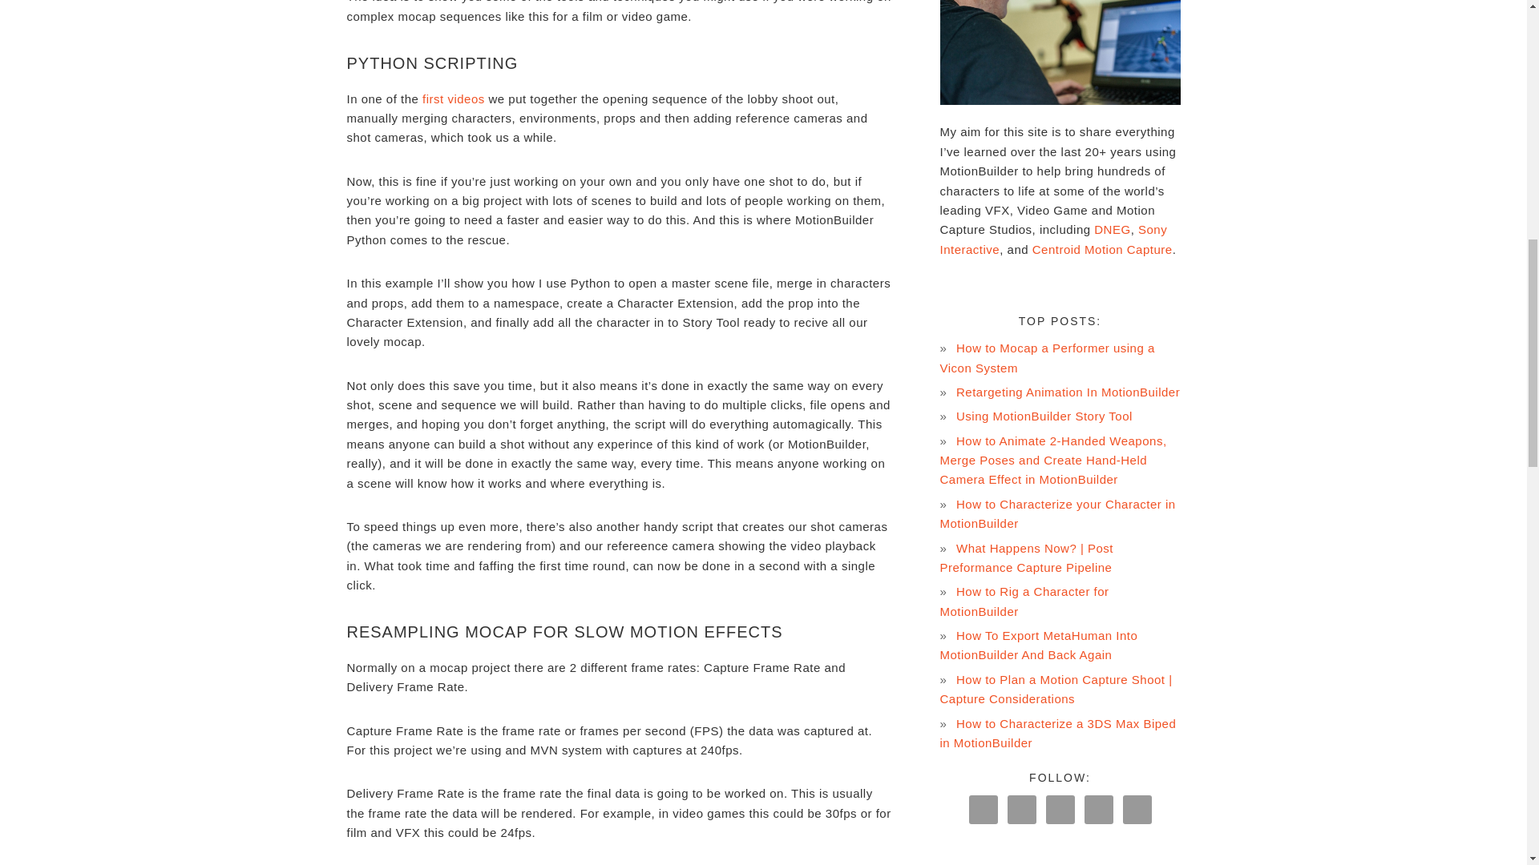 The height and width of the screenshot is (865, 1539). I want to click on Sony Interactive, so click(1052, 239).